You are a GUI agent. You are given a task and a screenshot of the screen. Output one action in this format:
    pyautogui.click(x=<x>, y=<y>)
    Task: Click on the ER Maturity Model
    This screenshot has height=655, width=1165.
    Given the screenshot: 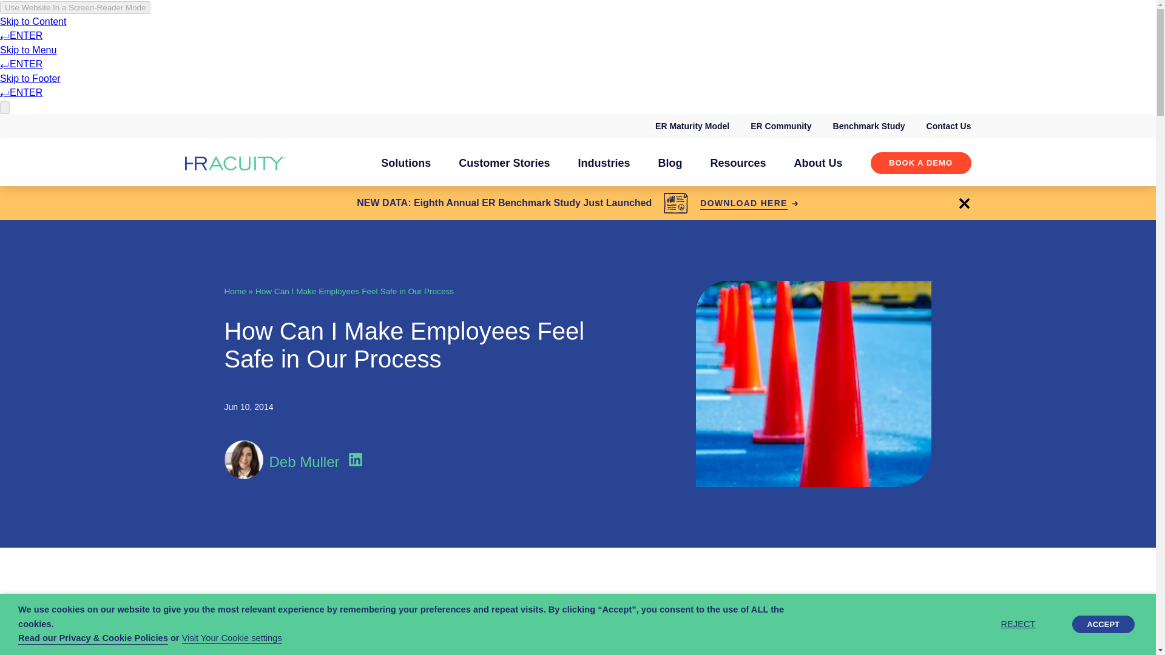 What is the action you would take?
    pyautogui.click(x=692, y=126)
    